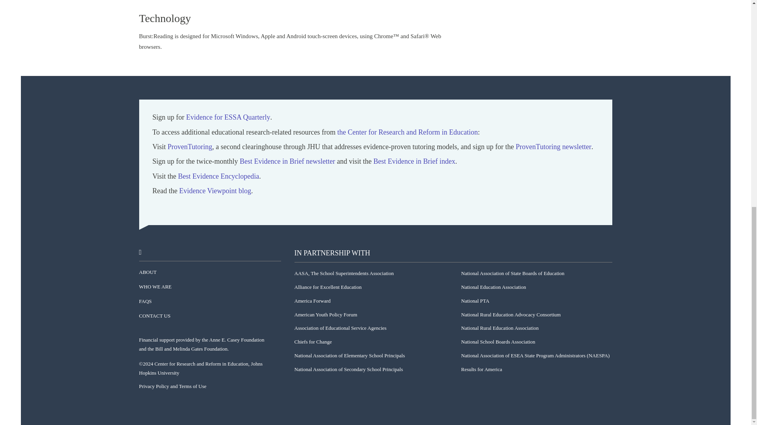 Image resolution: width=757 pixels, height=425 pixels. What do you see at coordinates (215, 191) in the screenshot?
I see `Evidence Viewpoint blog` at bounding box center [215, 191].